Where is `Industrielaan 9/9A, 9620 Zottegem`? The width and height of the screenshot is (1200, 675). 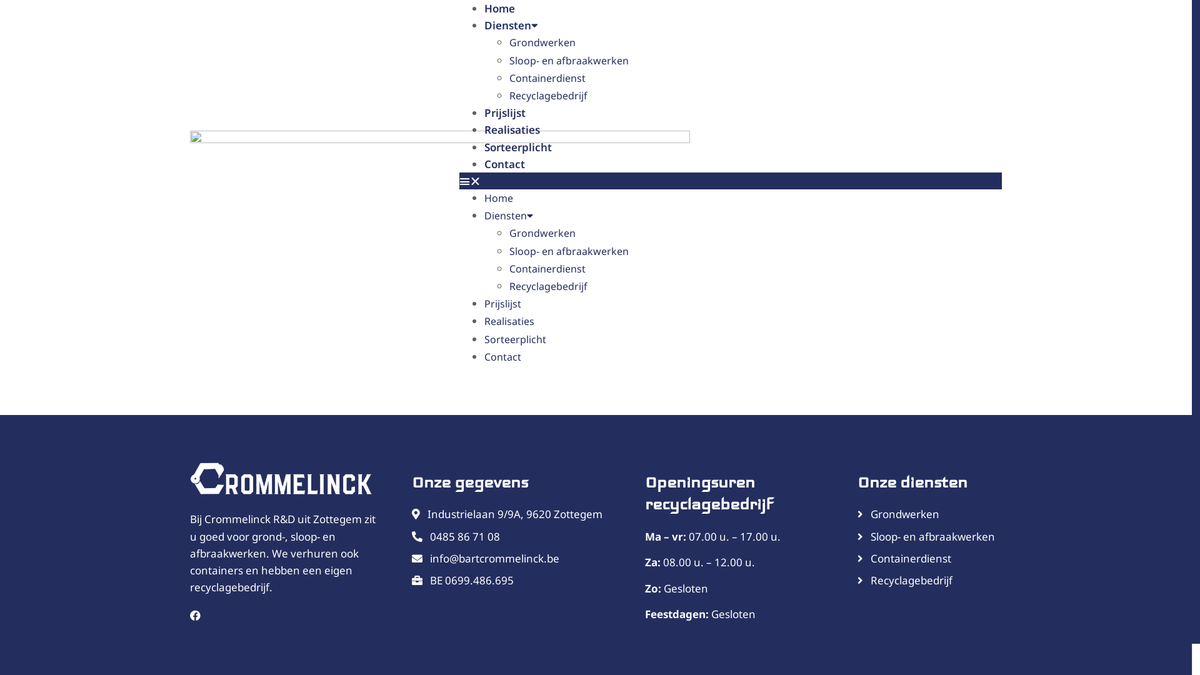 Industrielaan 9/9A, 9620 Zottegem is located at coordinates (507, 514).